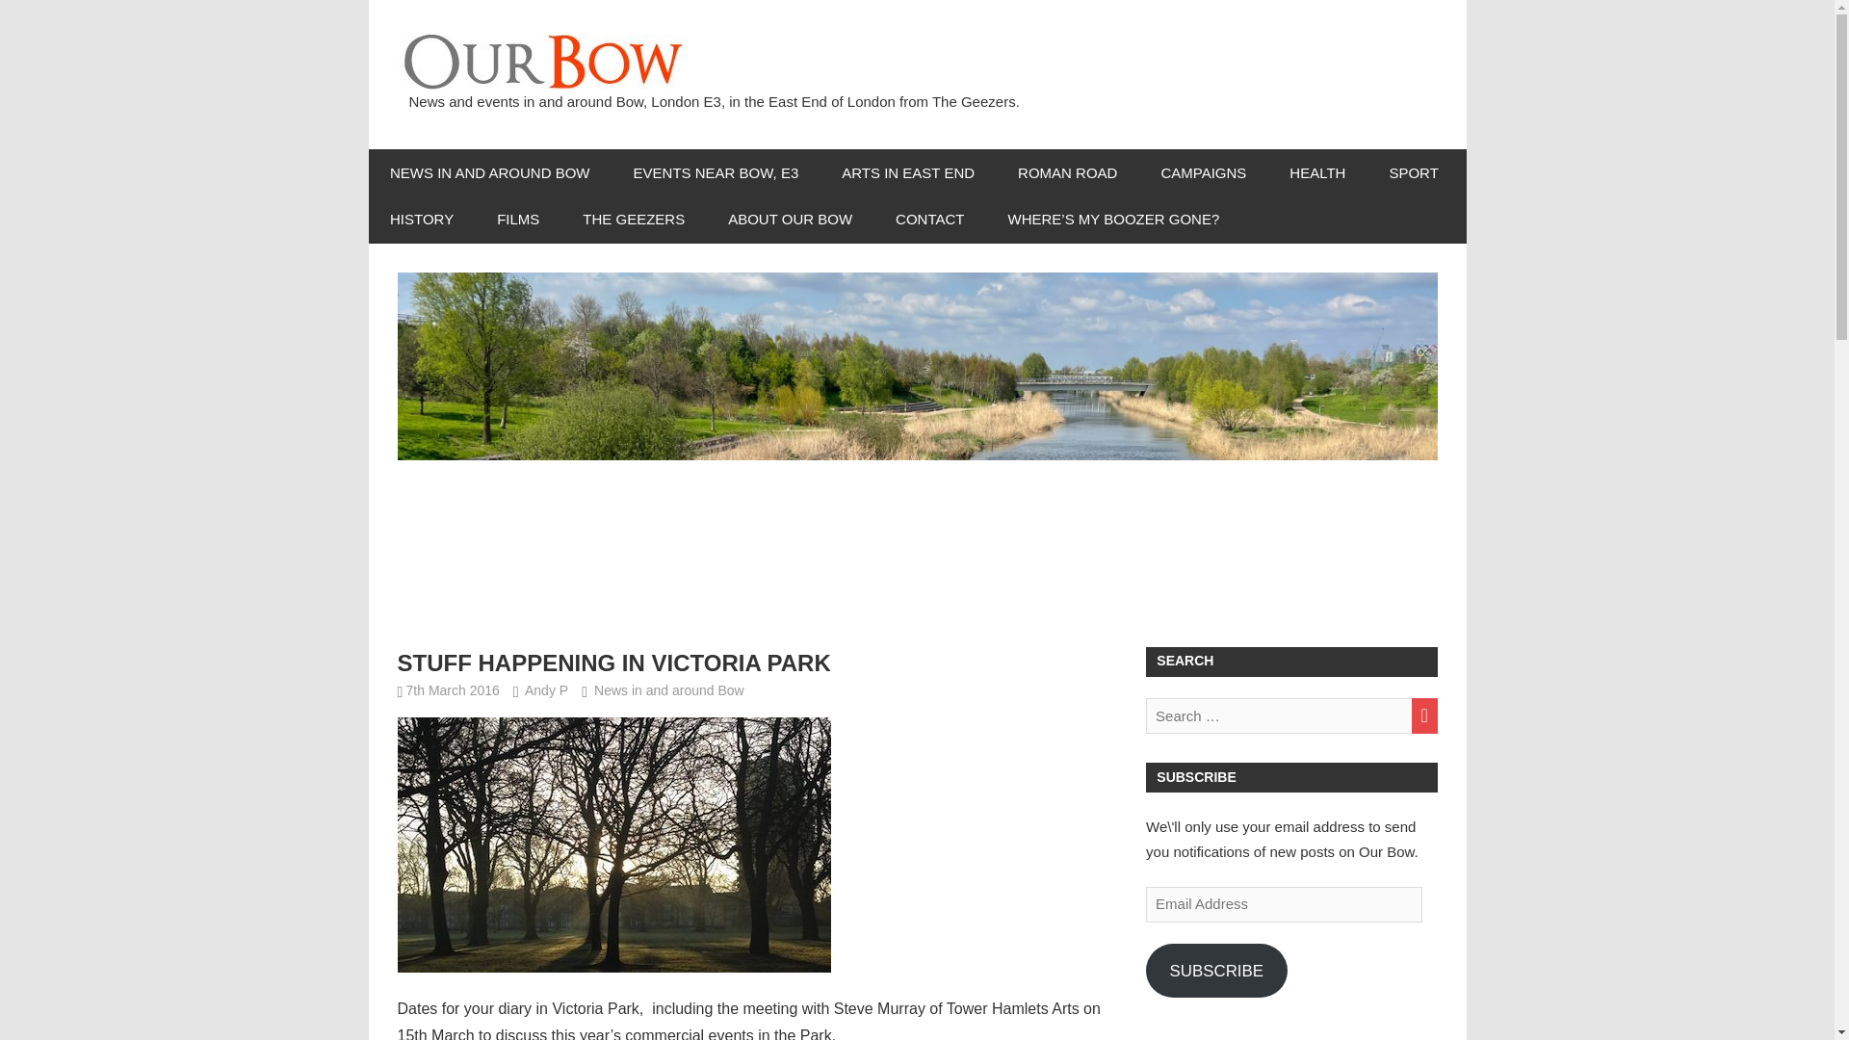 This screenshot has width=1849, height=1040. I want to click on Search for:, so click(1290, 715).